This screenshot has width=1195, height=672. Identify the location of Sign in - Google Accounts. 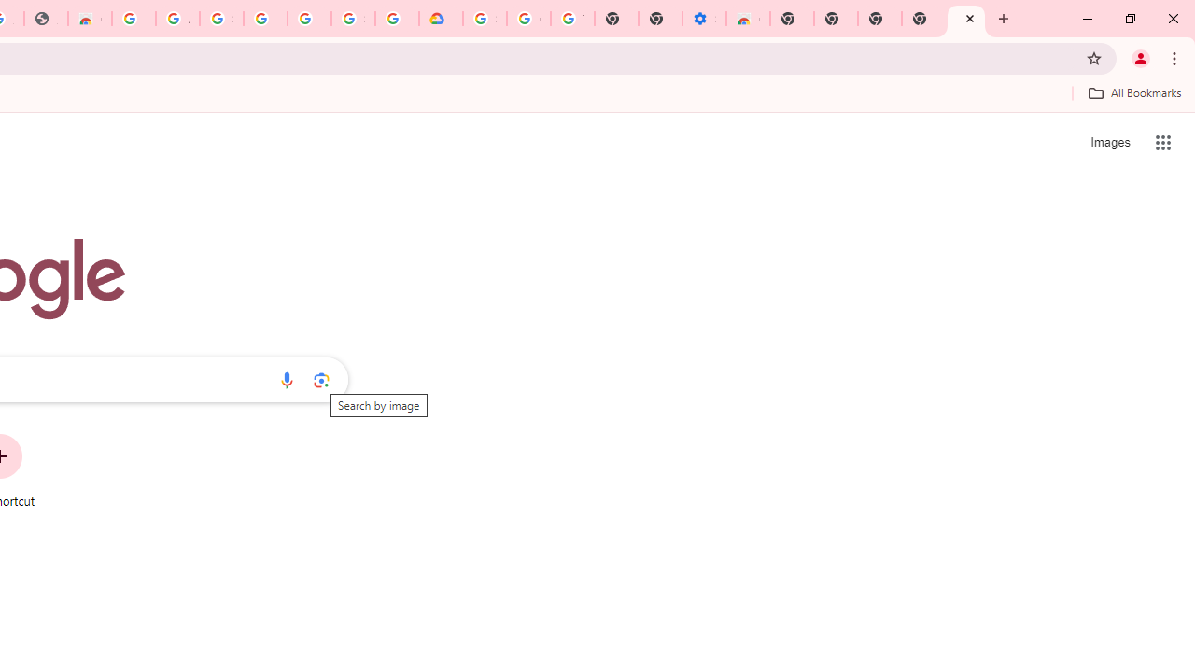
(484, 19).